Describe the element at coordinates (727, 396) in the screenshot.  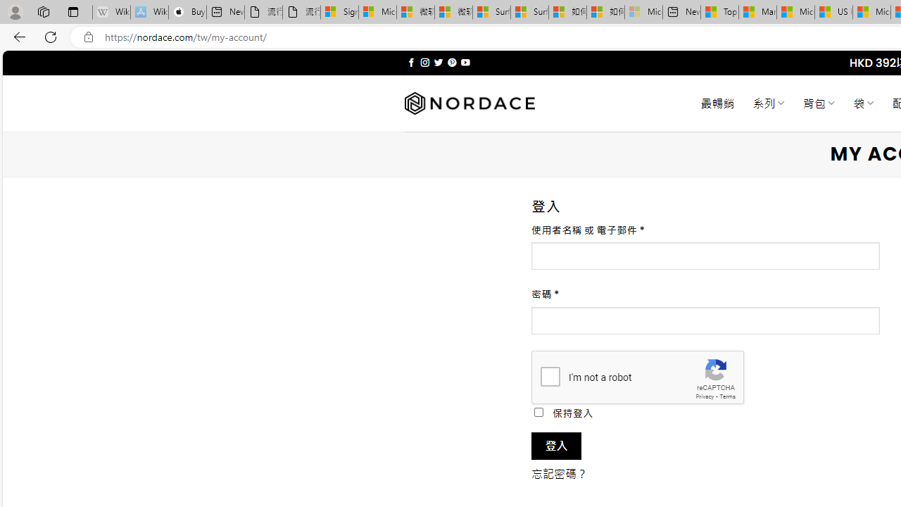
I see `Terms` at that location.